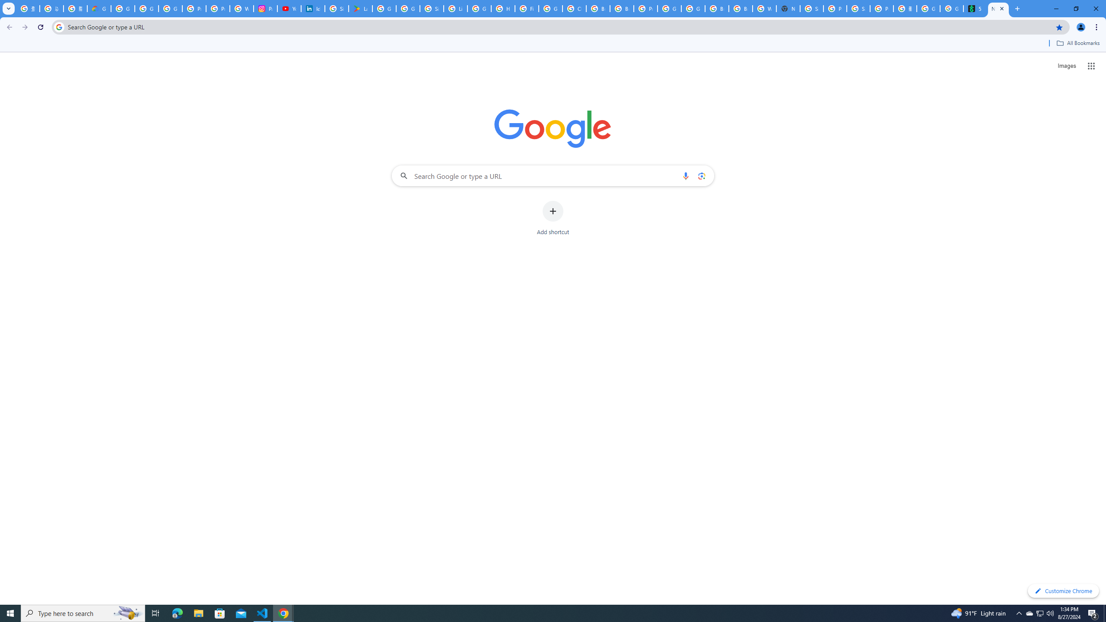 This screenshot has width=1106, height=622. Describe the element at coordinates (218, 9) in the screenshot. I see `Privacy Help Center - Policies Help` at that location.